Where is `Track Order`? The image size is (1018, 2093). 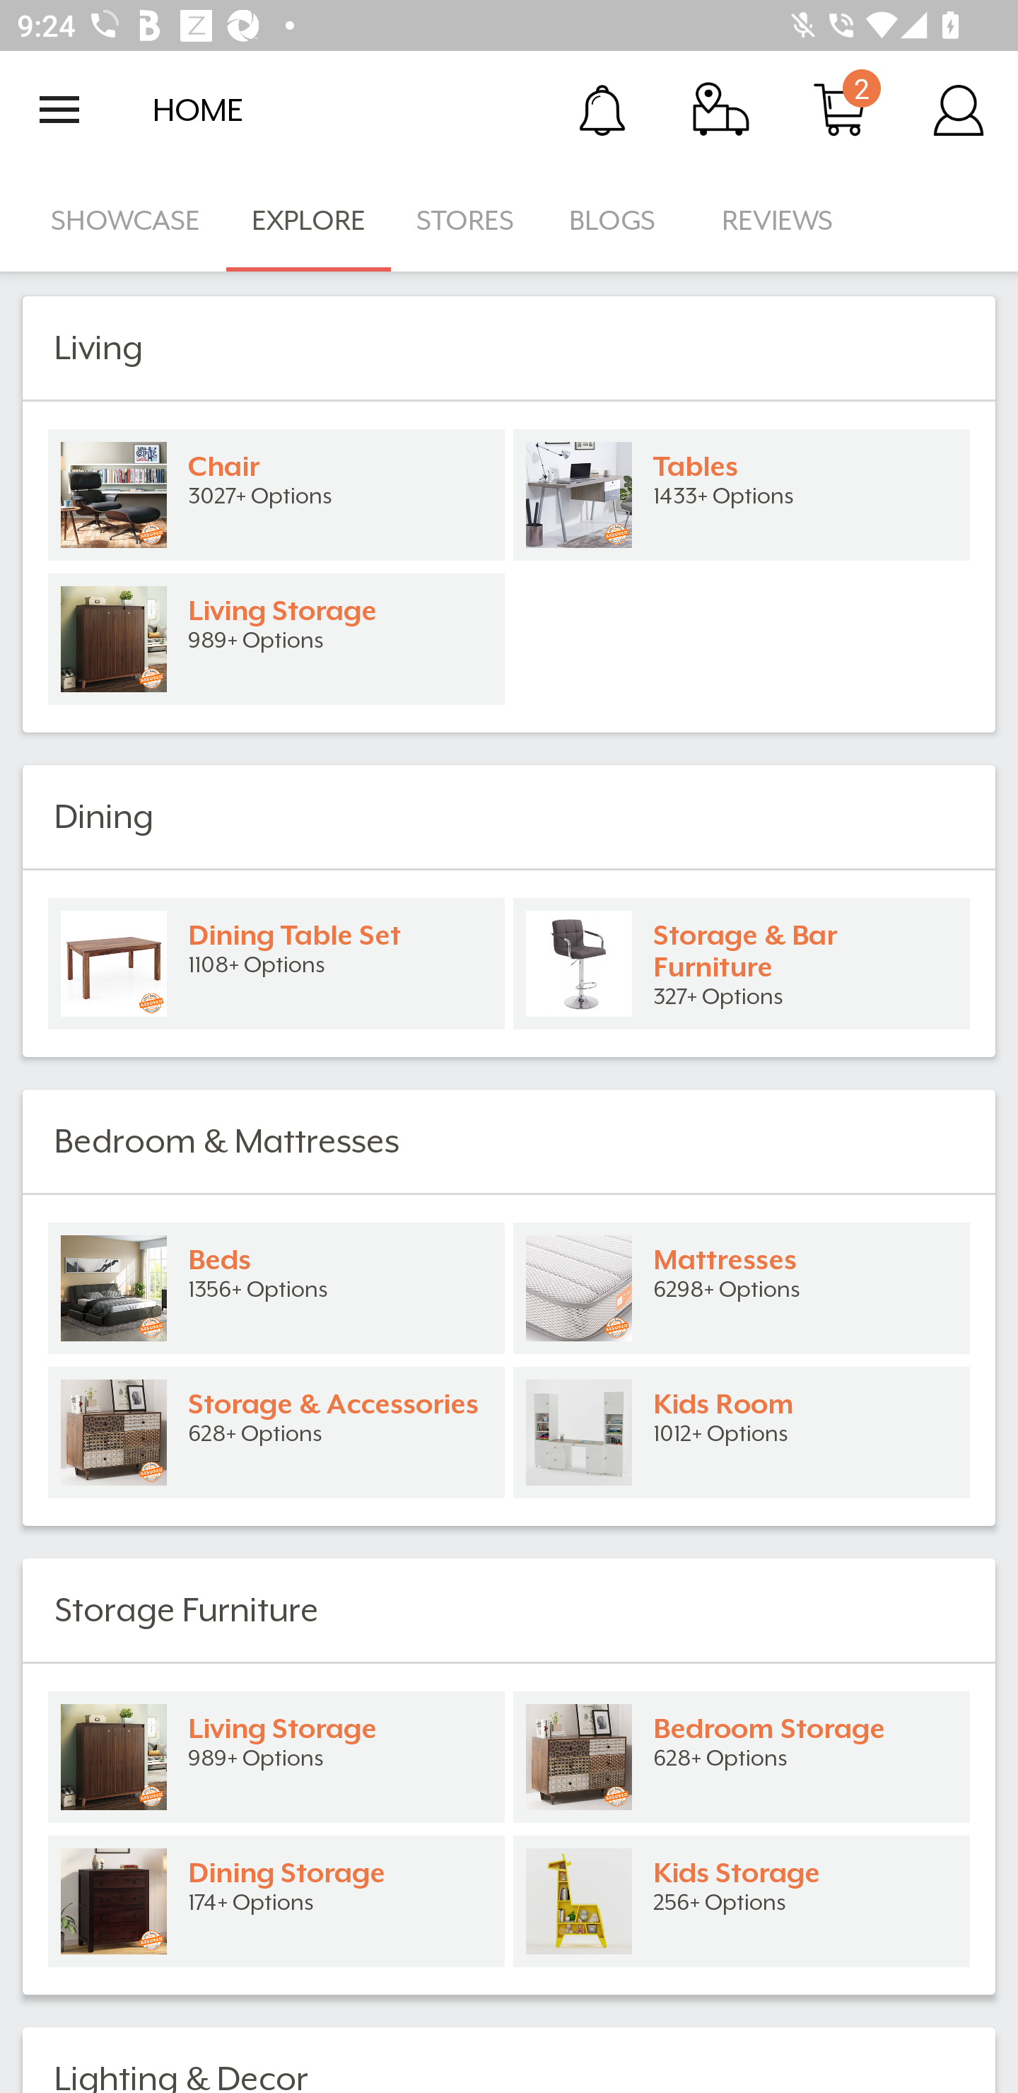
Track Order is located at coordinates (721, 109).